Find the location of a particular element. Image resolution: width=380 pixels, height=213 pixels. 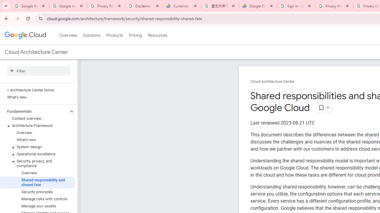

Type to filter is located at coordinates (39, 71).